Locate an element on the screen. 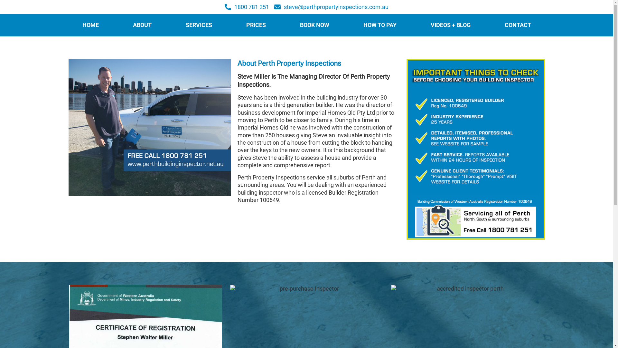  ABOUT is located at coordinates (142, 25).